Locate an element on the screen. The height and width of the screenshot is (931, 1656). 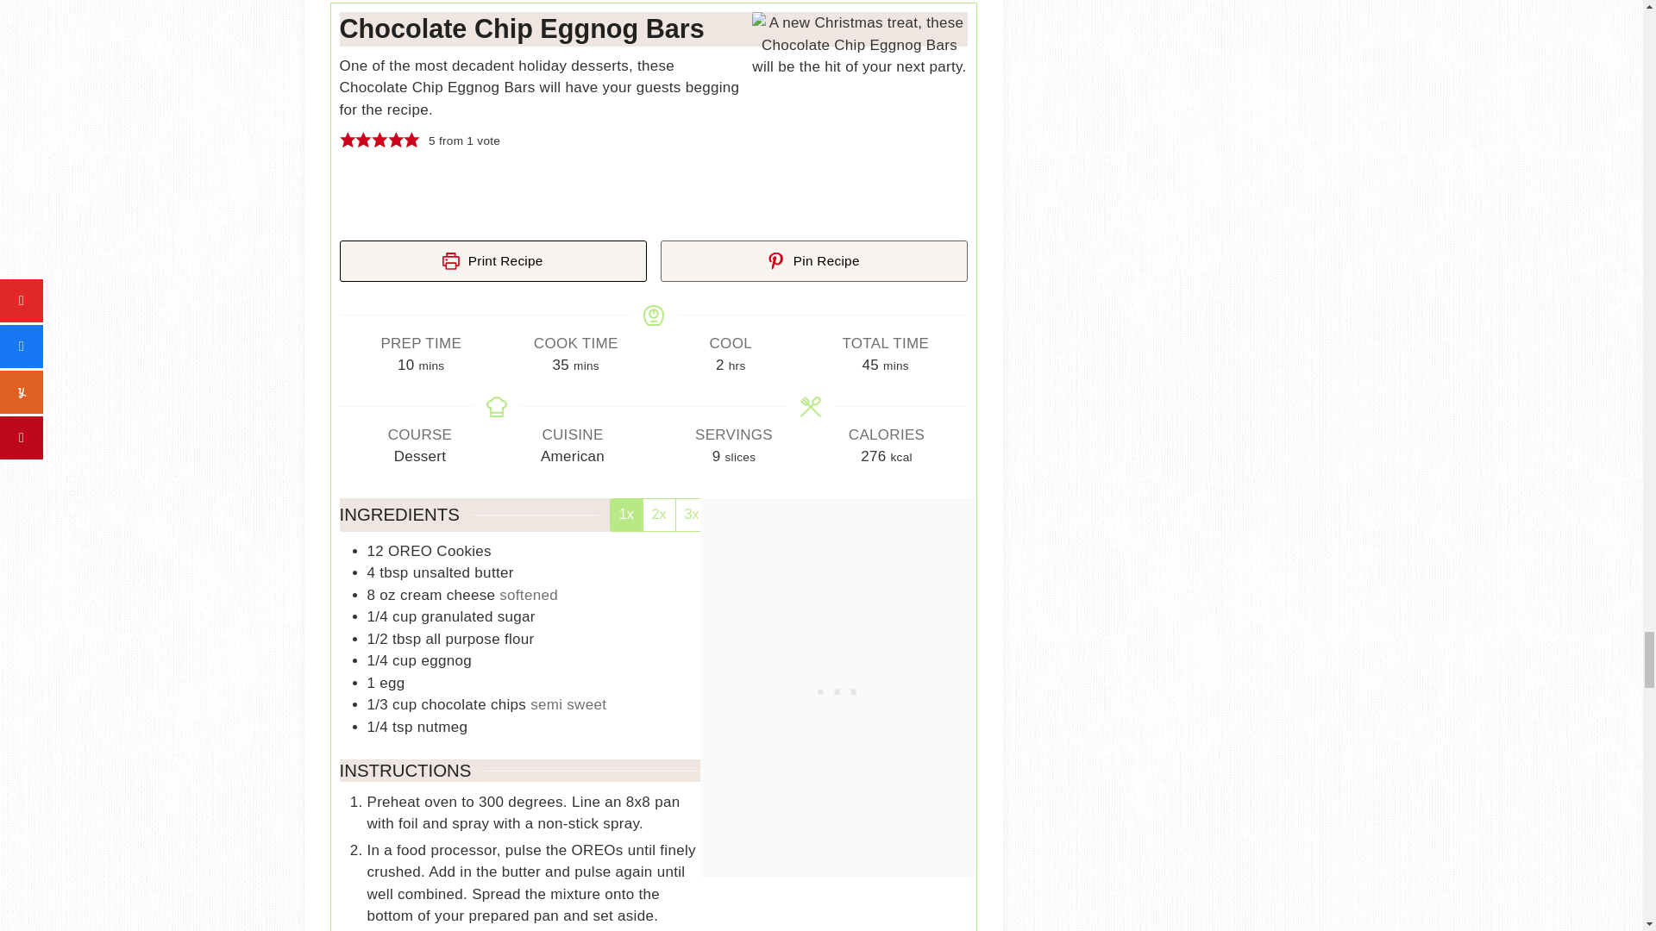
How to make the perfect Chocolate Chip Eggnog Bars 22 is located at coordinates (859, 119).